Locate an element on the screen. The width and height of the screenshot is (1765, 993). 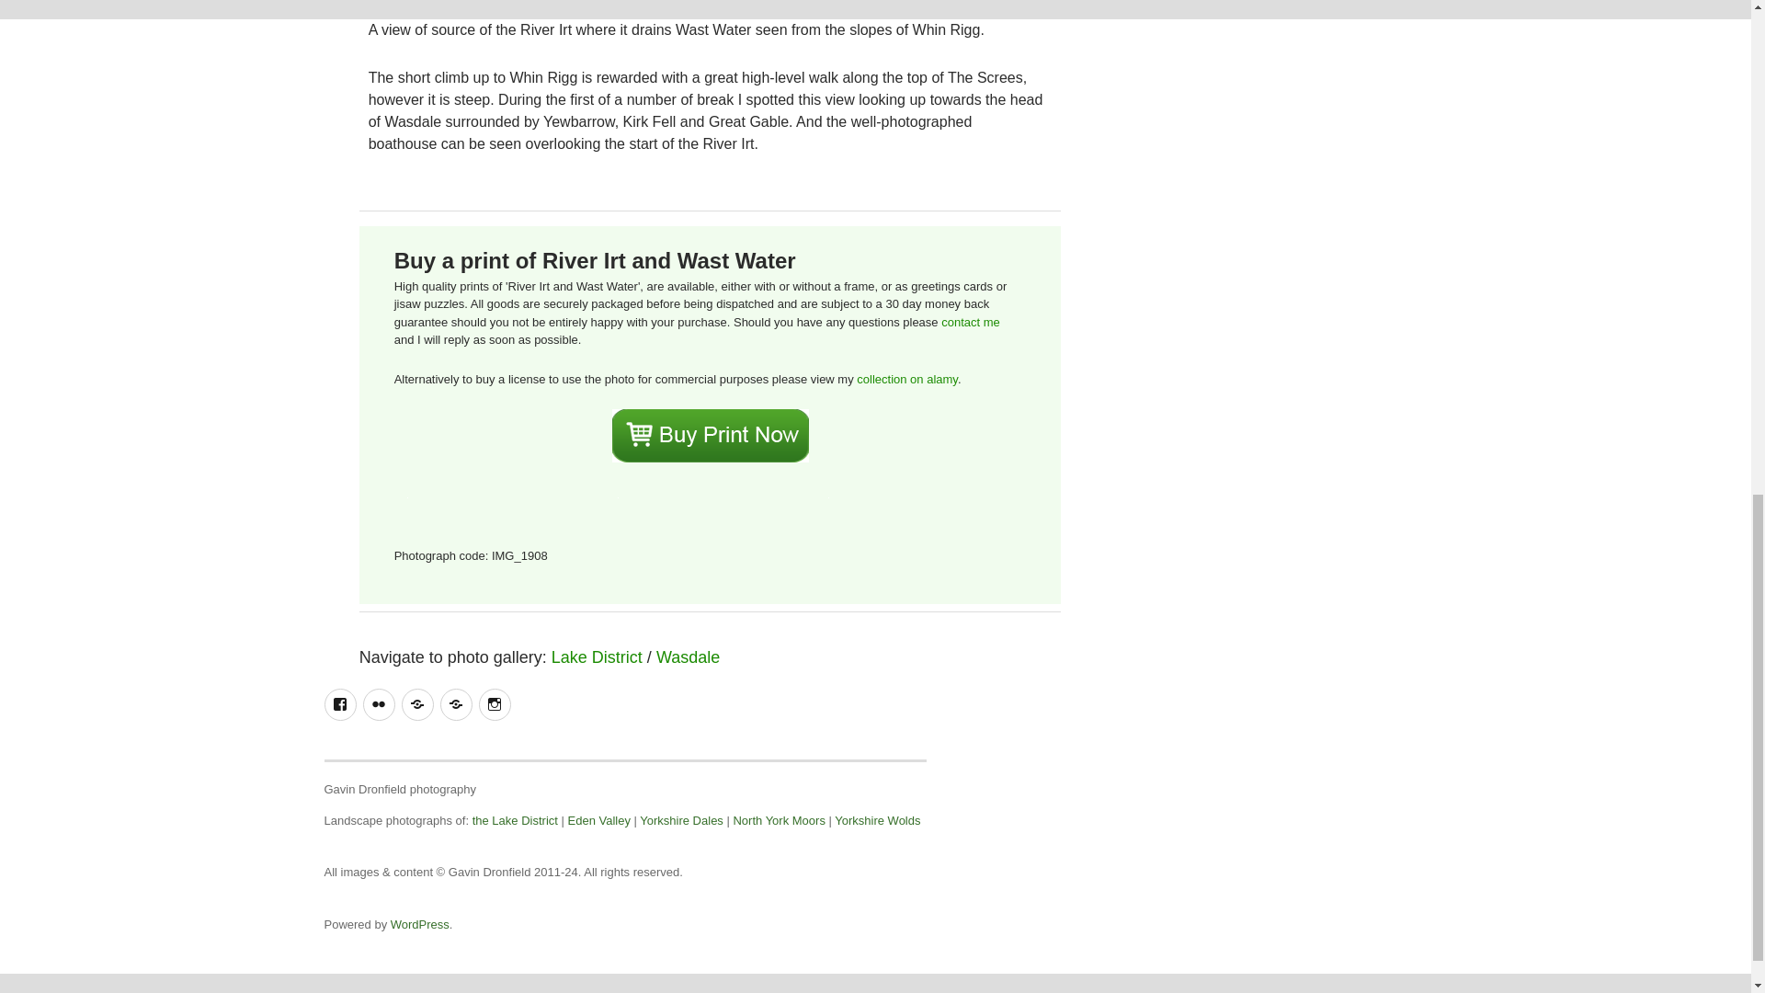
collection on alamy is located at coordinates (906, 379).